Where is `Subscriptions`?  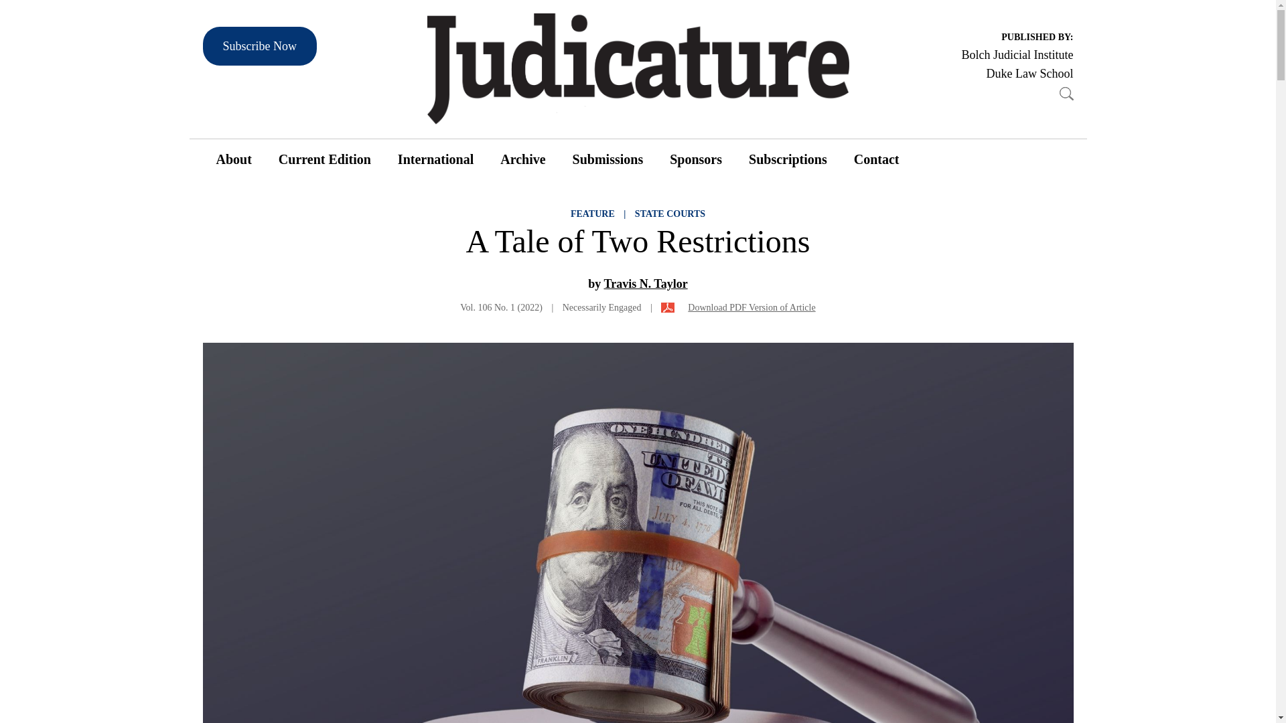
Subscriptions is located at coordinates (788, 159).